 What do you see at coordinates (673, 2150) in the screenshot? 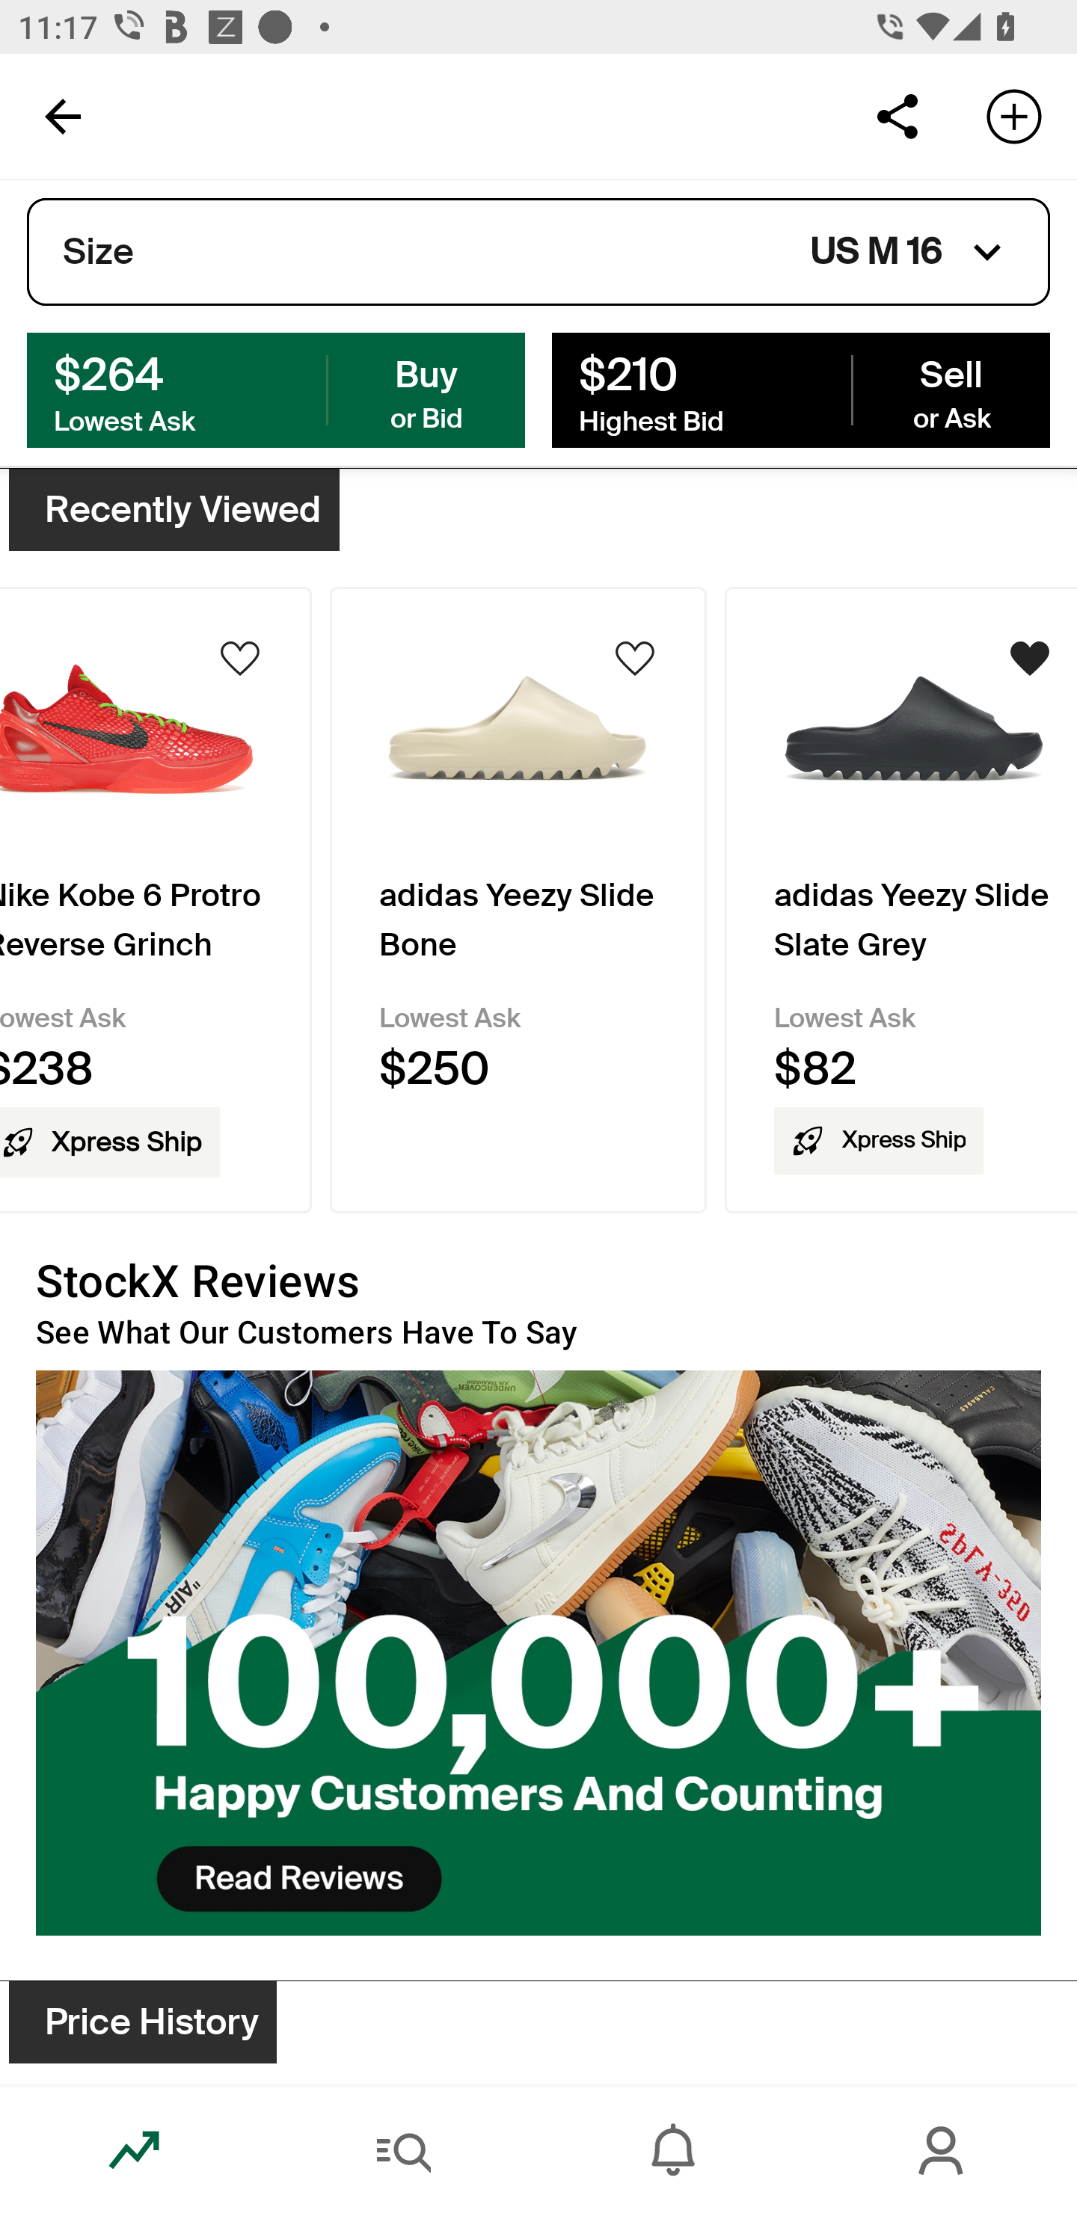
I see `Inbox` at bounding box center [673, 2150].